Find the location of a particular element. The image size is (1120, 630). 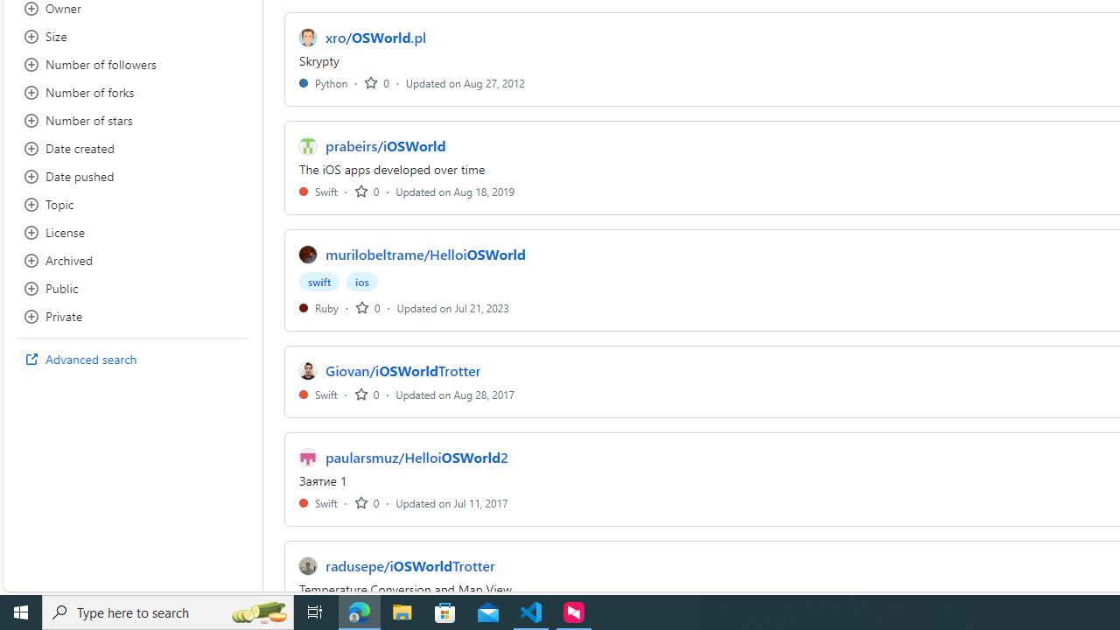

prabeirs/iOSWorld is located at coordinates (385, 145).